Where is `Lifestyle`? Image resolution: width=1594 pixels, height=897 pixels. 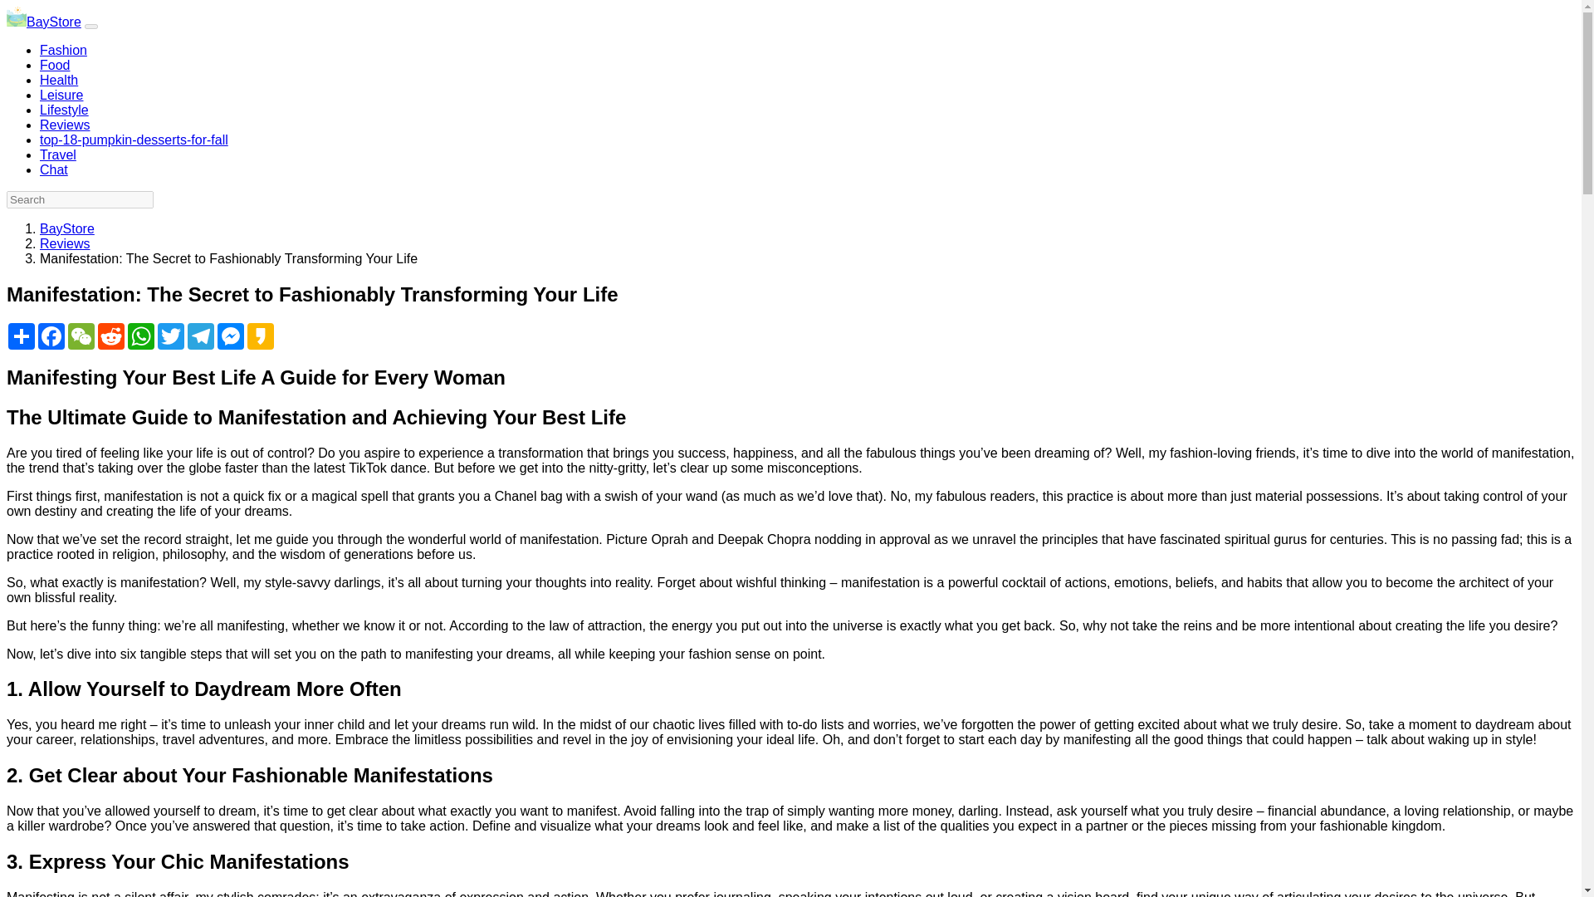
Lifestyle is located at coordinates (65, 110).